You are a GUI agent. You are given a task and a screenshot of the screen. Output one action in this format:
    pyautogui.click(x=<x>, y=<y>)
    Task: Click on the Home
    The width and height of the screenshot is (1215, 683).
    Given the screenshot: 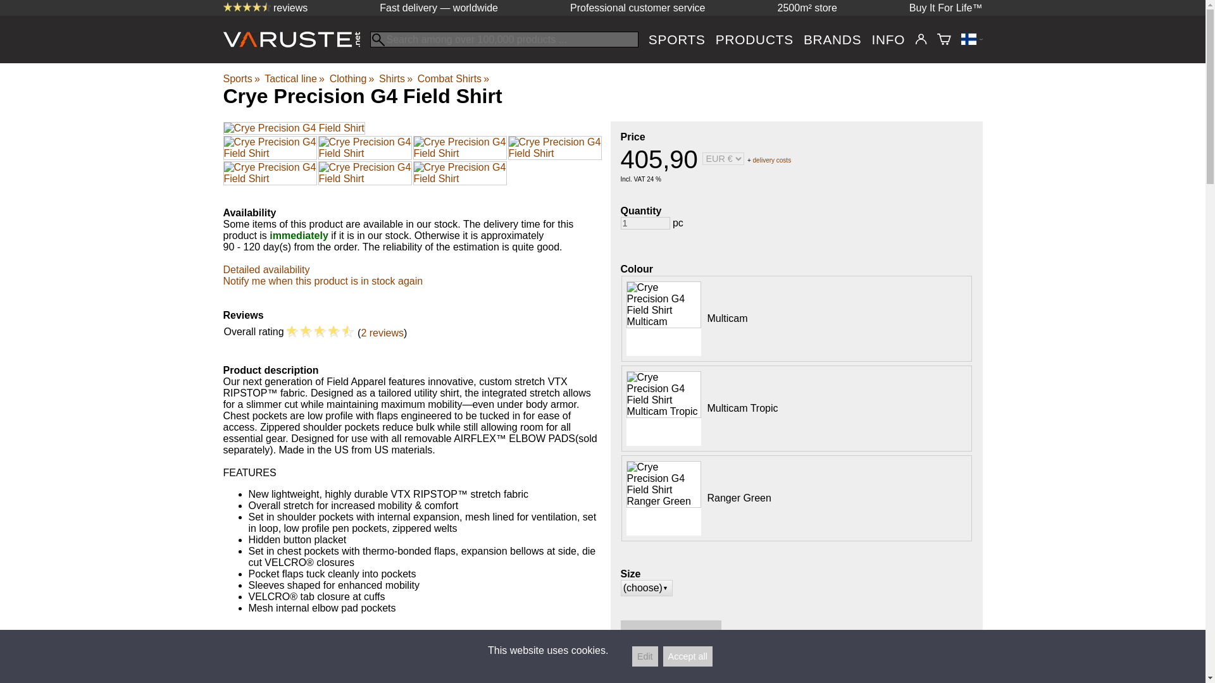 What is the action you would take?
    pyautogui.click(x=296, y=43)
    